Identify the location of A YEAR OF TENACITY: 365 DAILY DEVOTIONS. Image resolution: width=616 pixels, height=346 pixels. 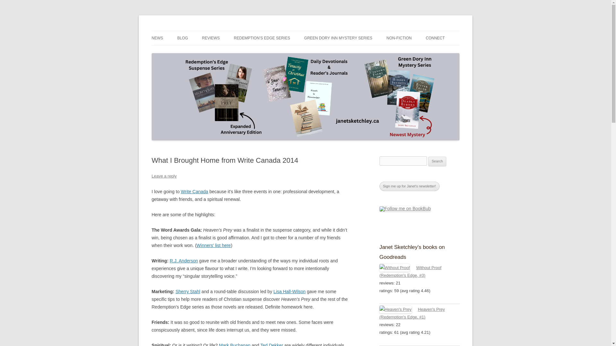
(418, 56).